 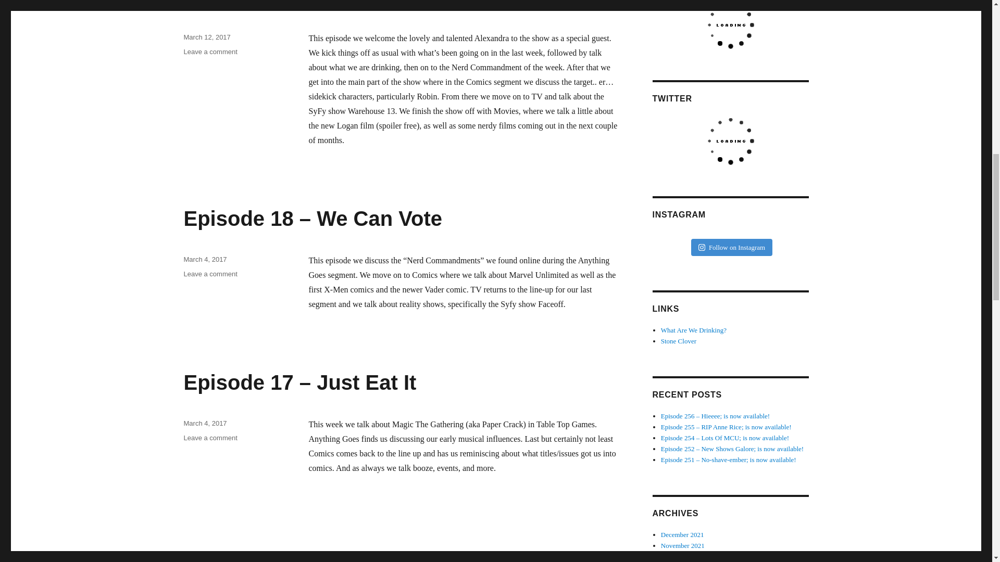 What do you see at coordinates (205, 259) in the screenshot?
I see `Episode 19 has been published!` at bounding box center [205, 259].